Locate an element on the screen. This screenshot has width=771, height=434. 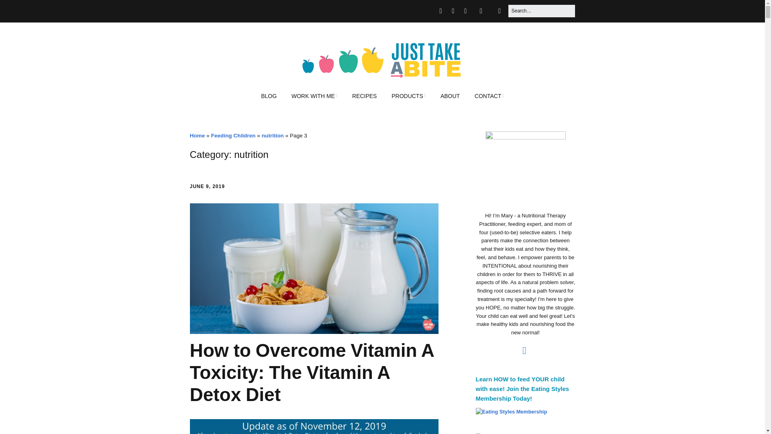
ABOUT is located at coordinates (450, 96).